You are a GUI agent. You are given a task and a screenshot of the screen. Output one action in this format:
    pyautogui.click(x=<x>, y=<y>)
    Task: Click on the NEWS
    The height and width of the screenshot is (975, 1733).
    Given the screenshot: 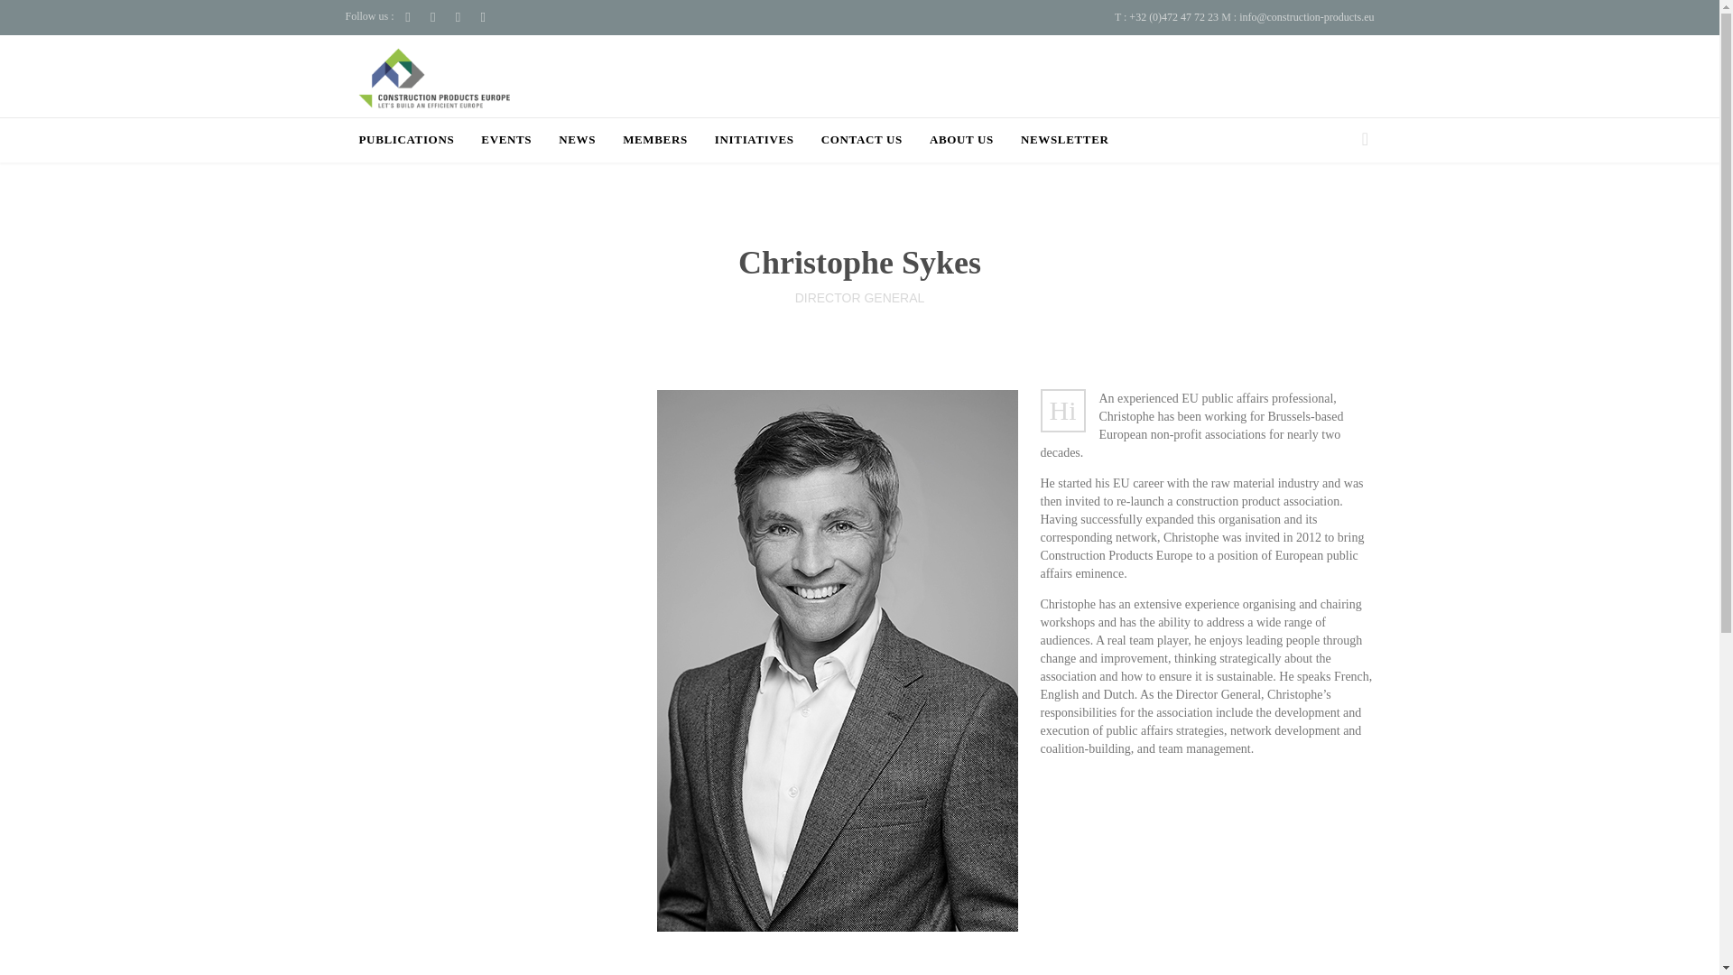 What is the action you would take?
    pyautogui.click(x=577, y=141)
    